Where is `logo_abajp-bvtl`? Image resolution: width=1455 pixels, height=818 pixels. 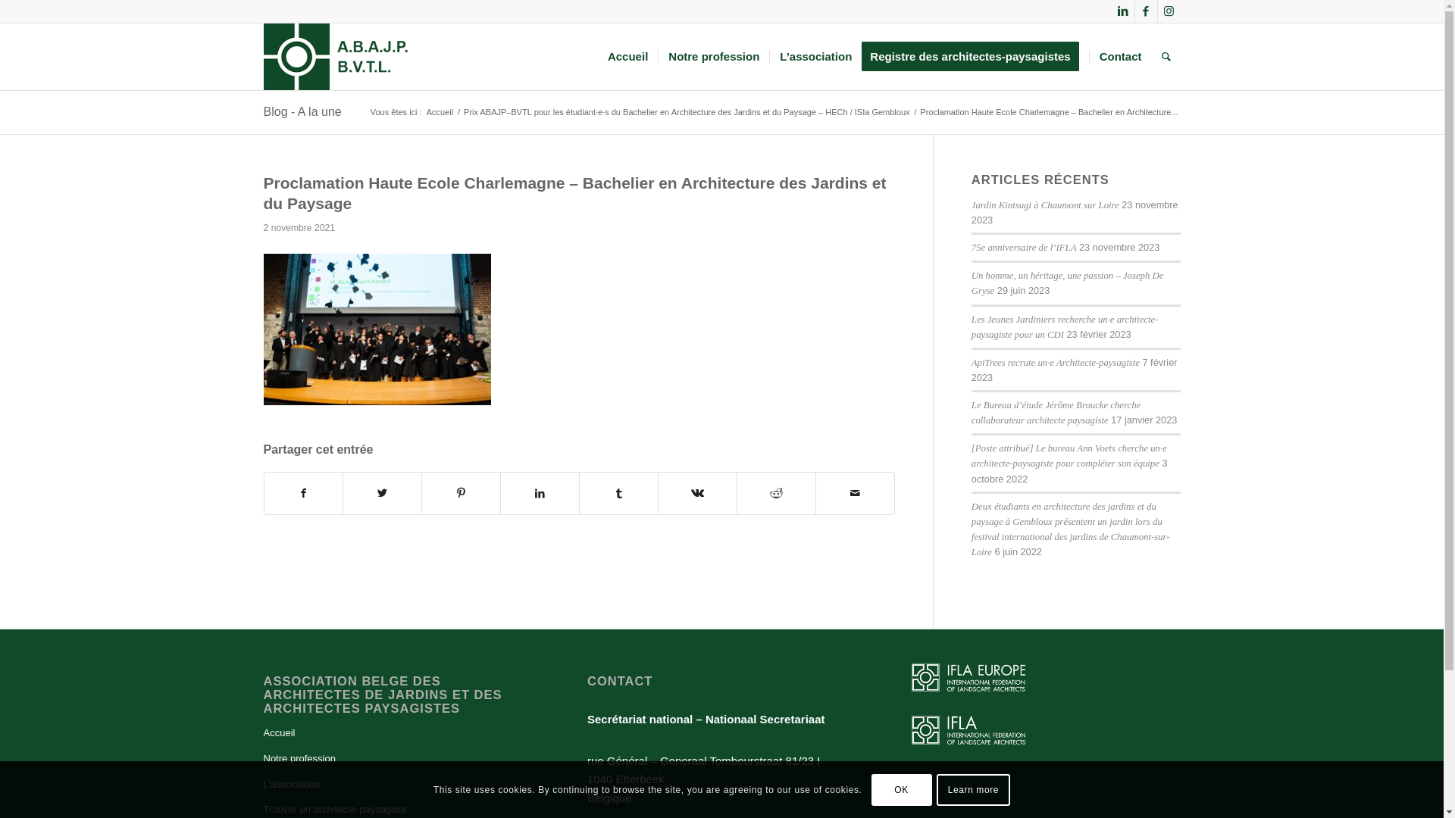 logo_abajp-bvtl is located at coordinates (336, 57).